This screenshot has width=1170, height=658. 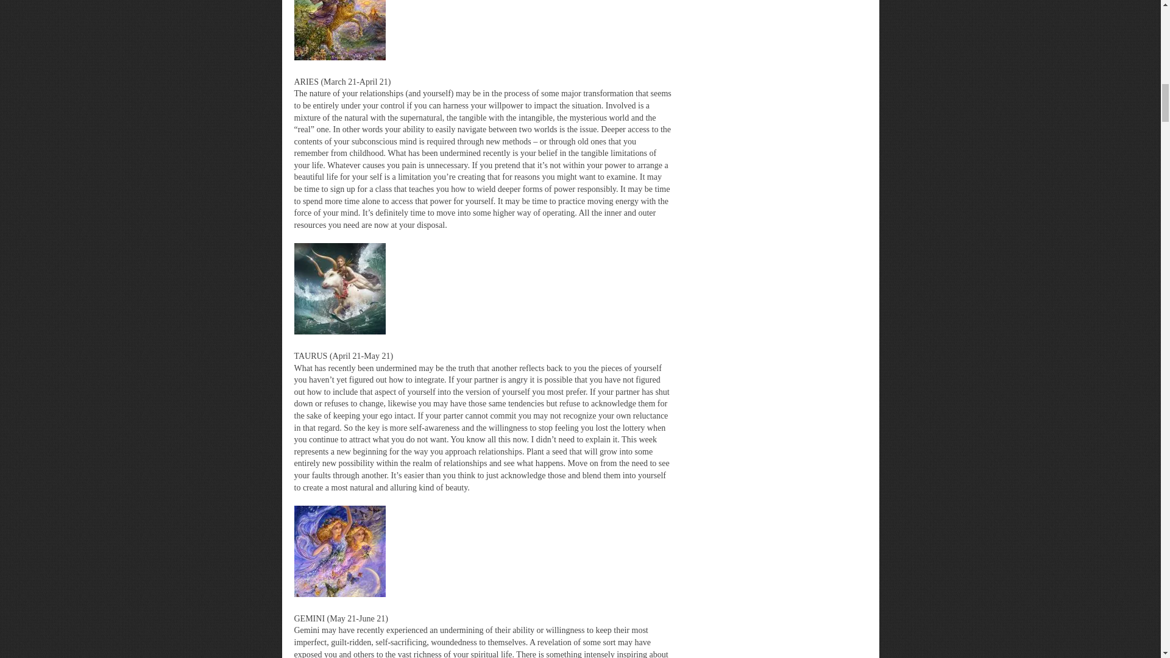 What do you see at coordinates (339, 551) in the screenshot?
I see `gemini` at bounding box center [339, 551].